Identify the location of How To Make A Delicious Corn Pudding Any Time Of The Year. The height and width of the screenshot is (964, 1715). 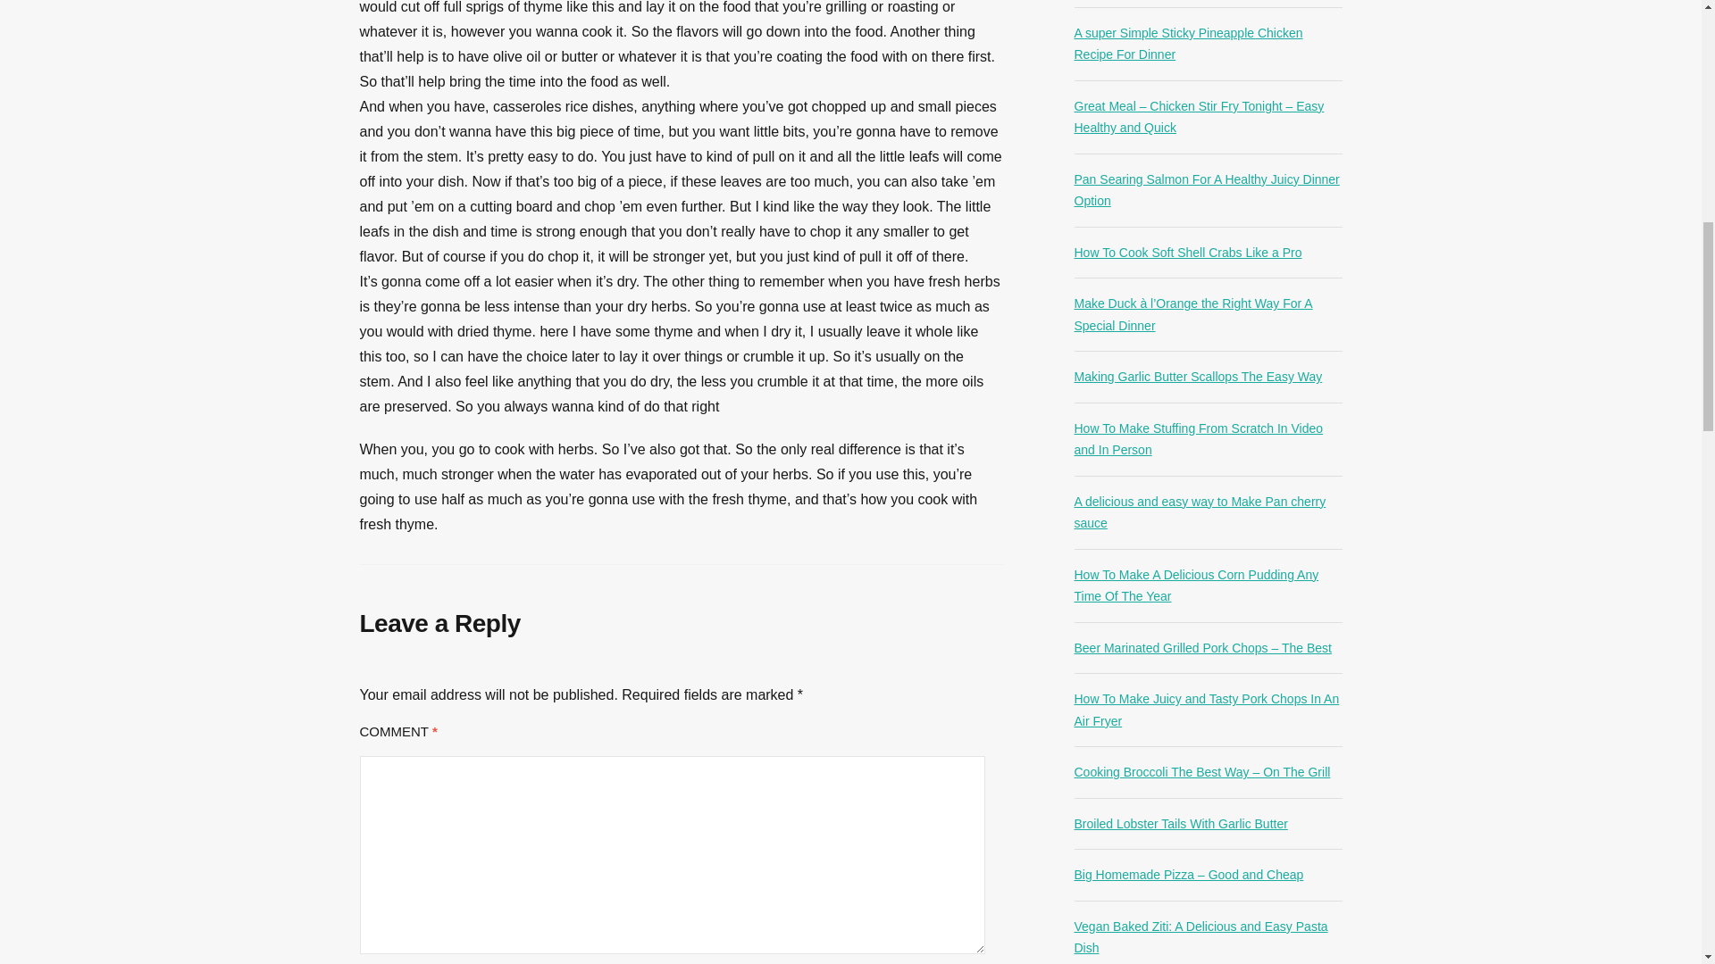
(1195, 586).